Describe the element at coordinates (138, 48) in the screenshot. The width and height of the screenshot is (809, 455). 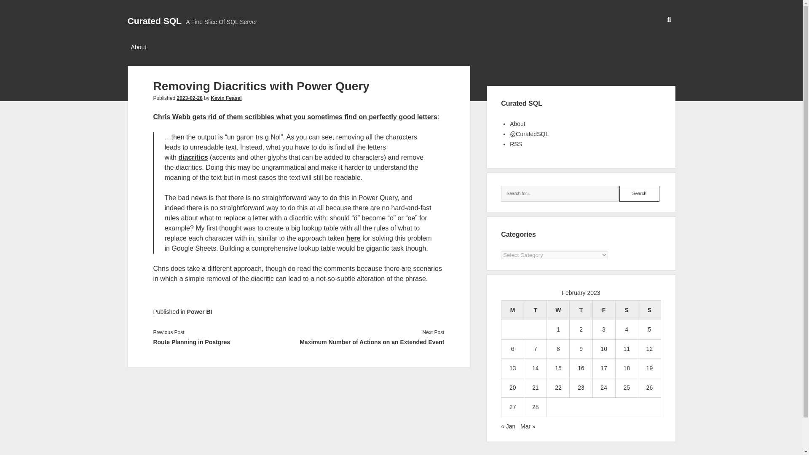
I see `About` at that location.